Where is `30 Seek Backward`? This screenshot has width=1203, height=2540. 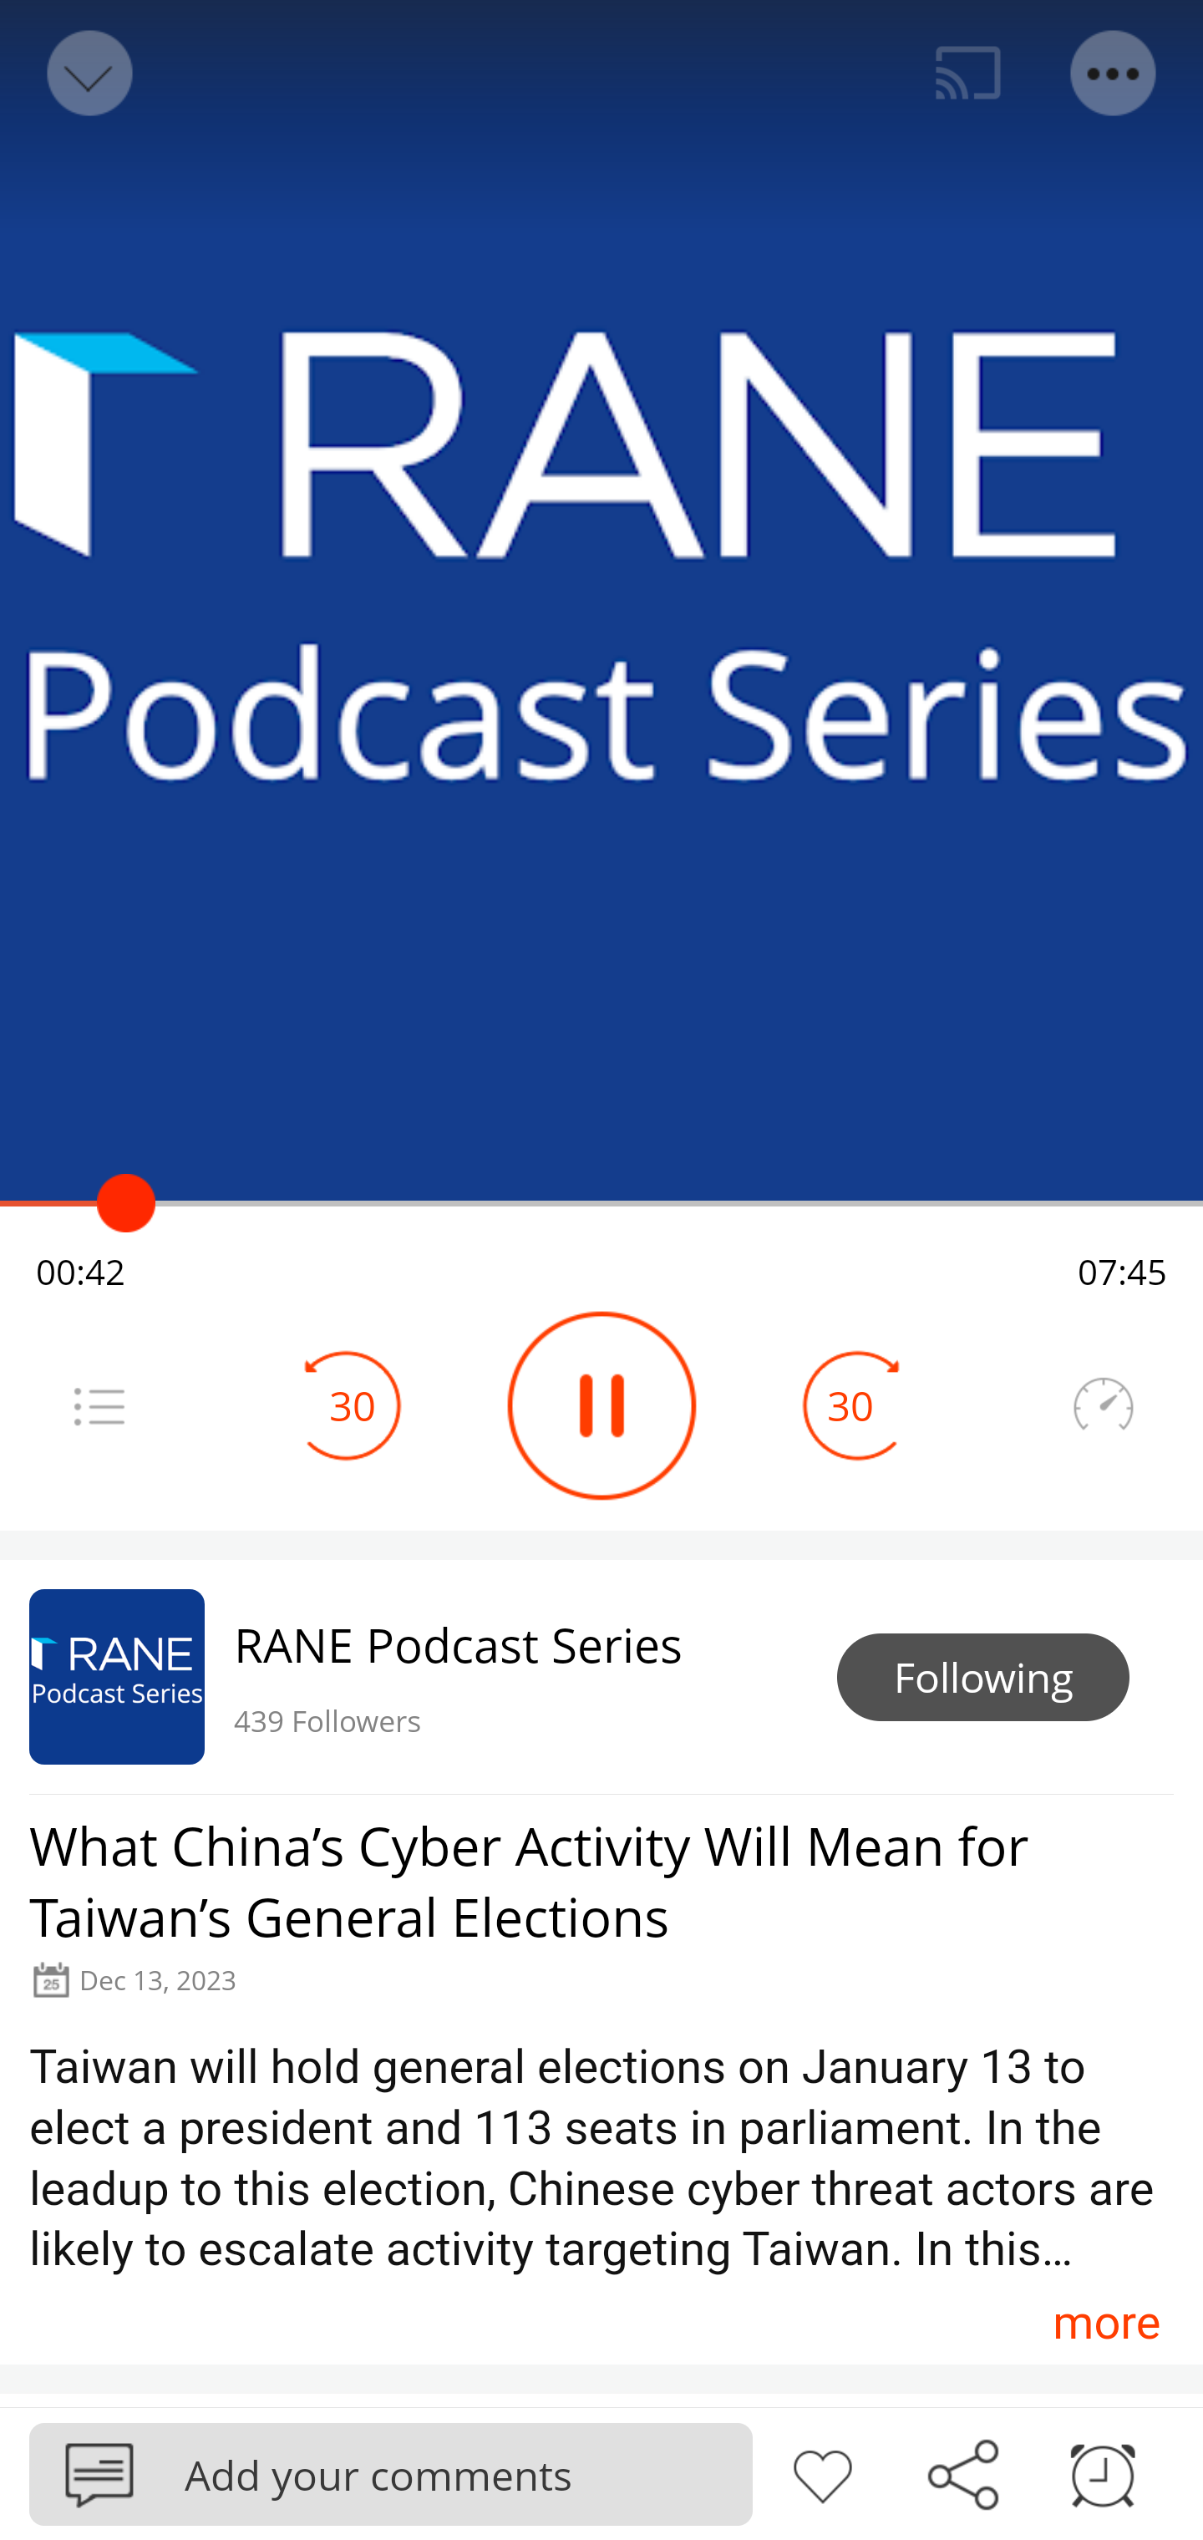
30 Seek Backward is located at coordinates (353, 1405).